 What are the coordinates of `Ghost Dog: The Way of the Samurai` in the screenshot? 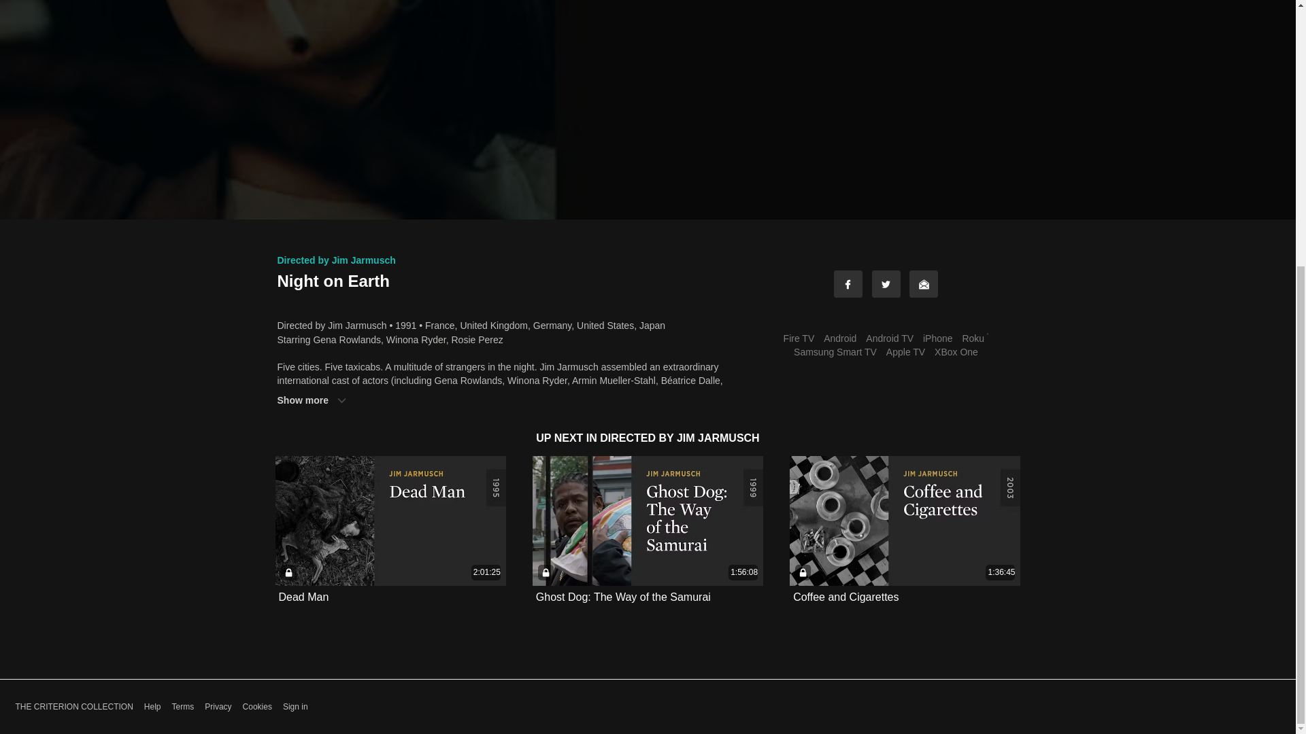 It's located at (623, 597).